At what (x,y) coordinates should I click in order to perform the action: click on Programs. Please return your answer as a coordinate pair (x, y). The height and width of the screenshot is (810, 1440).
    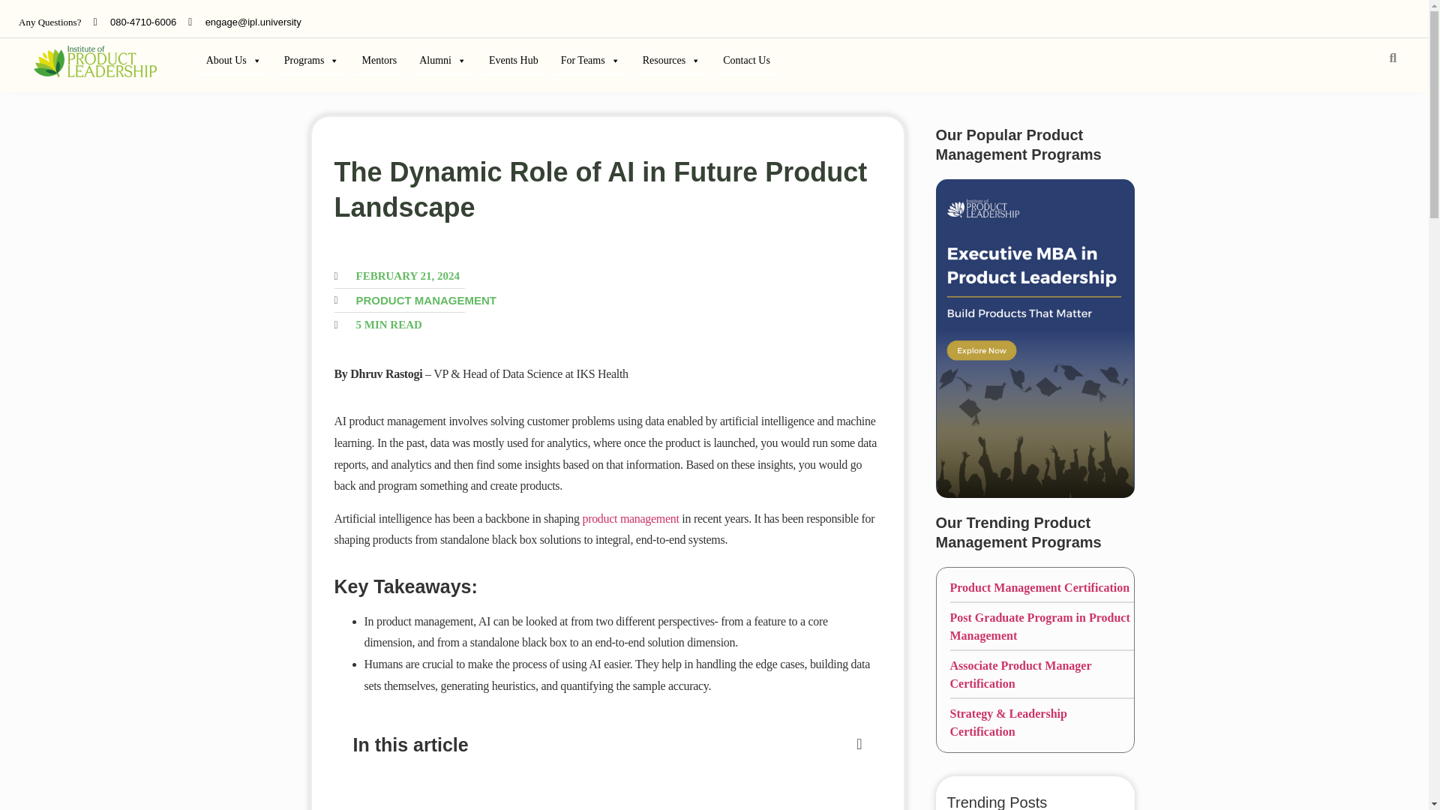
    Looking at the image, I should click on (311, 60).